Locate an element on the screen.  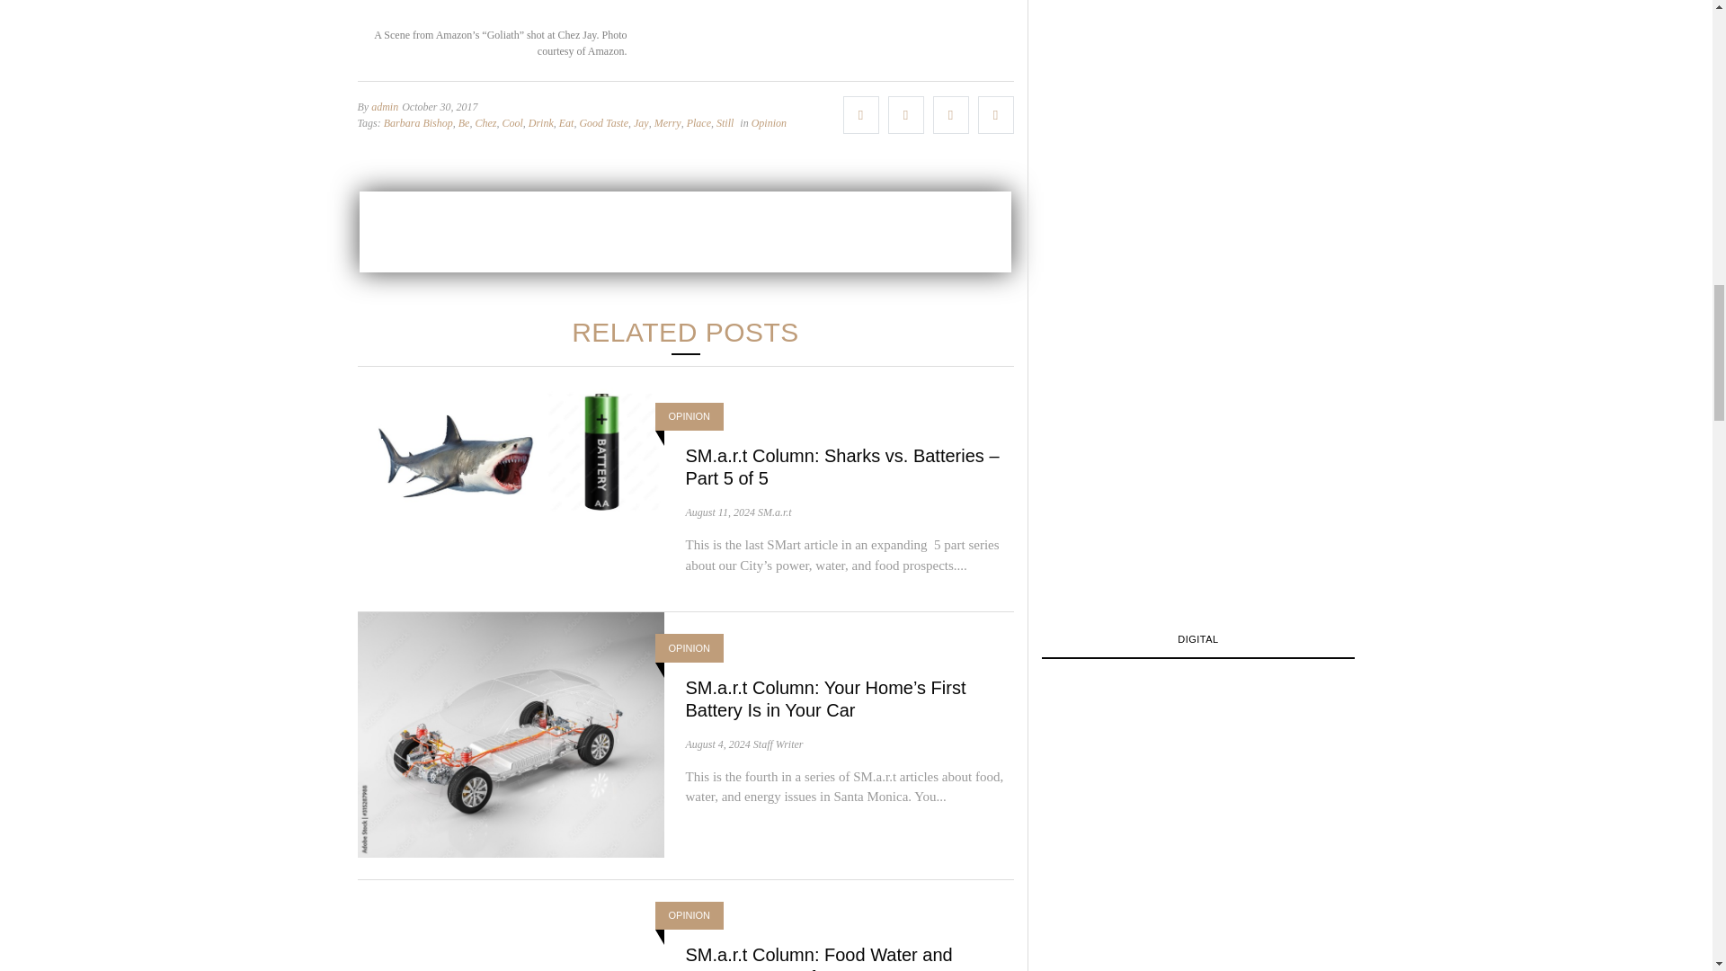
Posts by Staff Writer is located at coordinates (778, 743).